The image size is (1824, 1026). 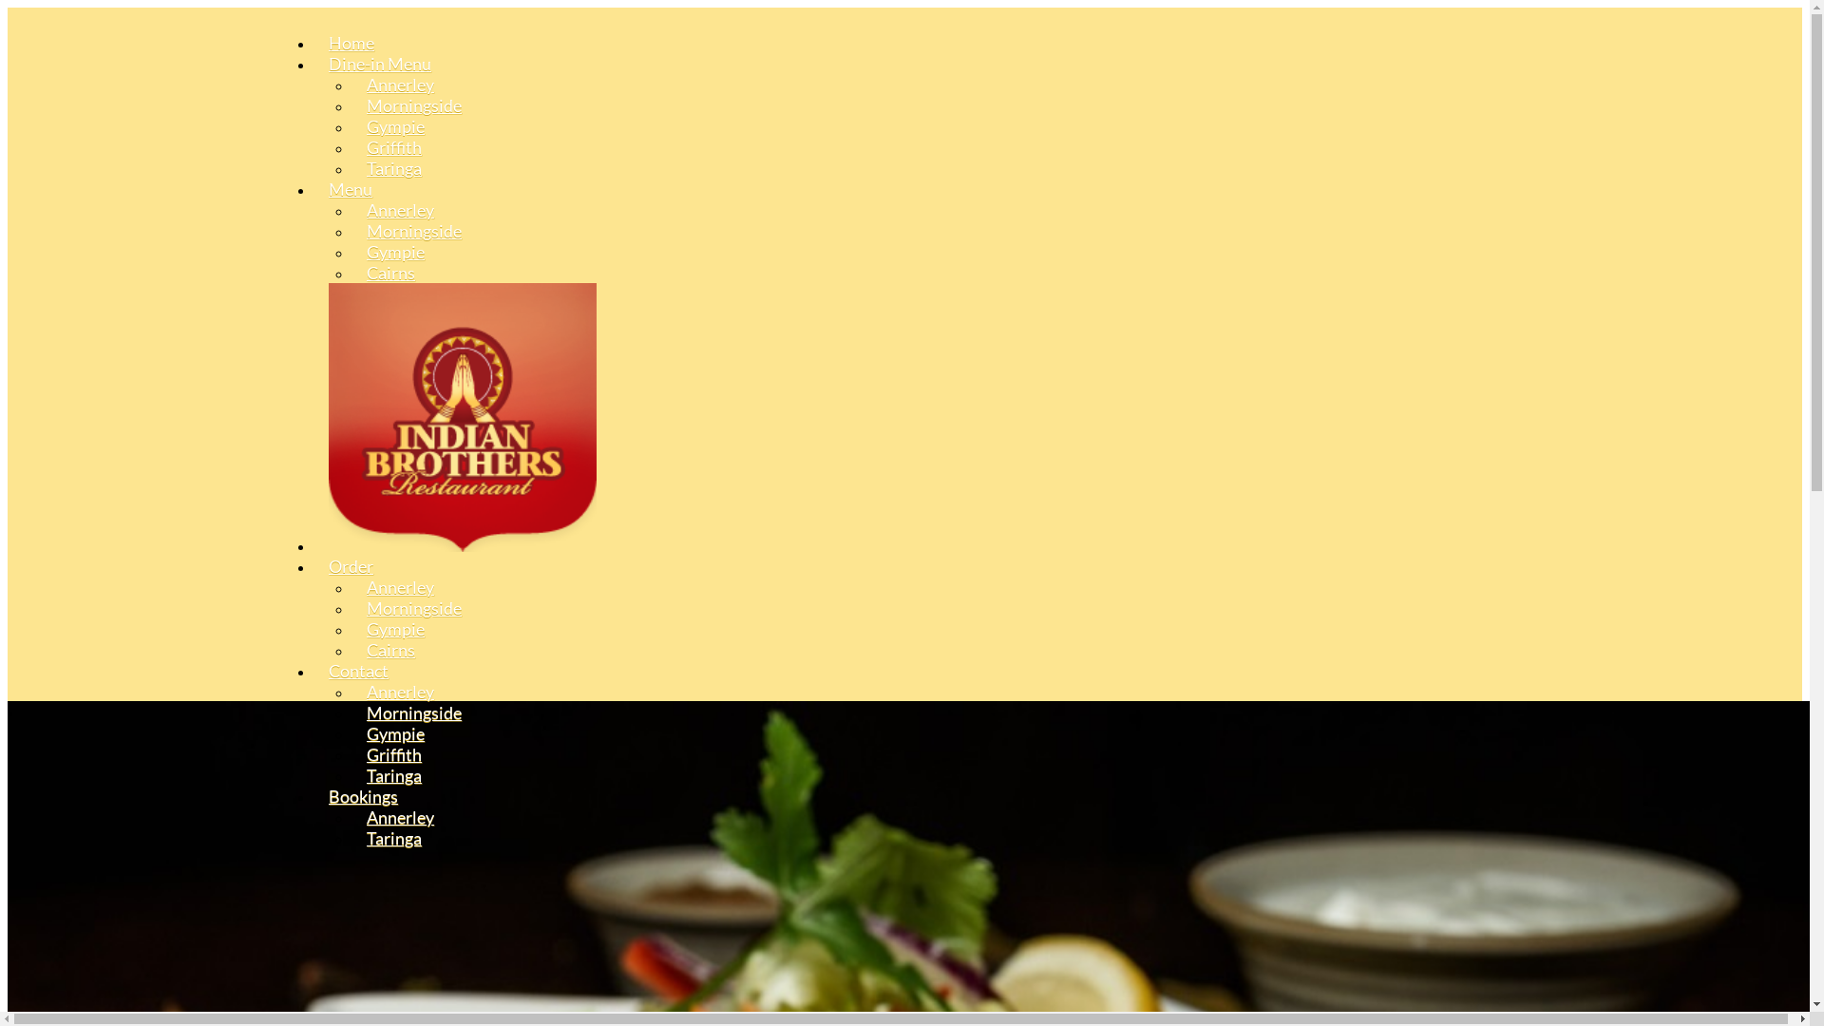 I want to click on Annerley, so click(x=401, y=210).